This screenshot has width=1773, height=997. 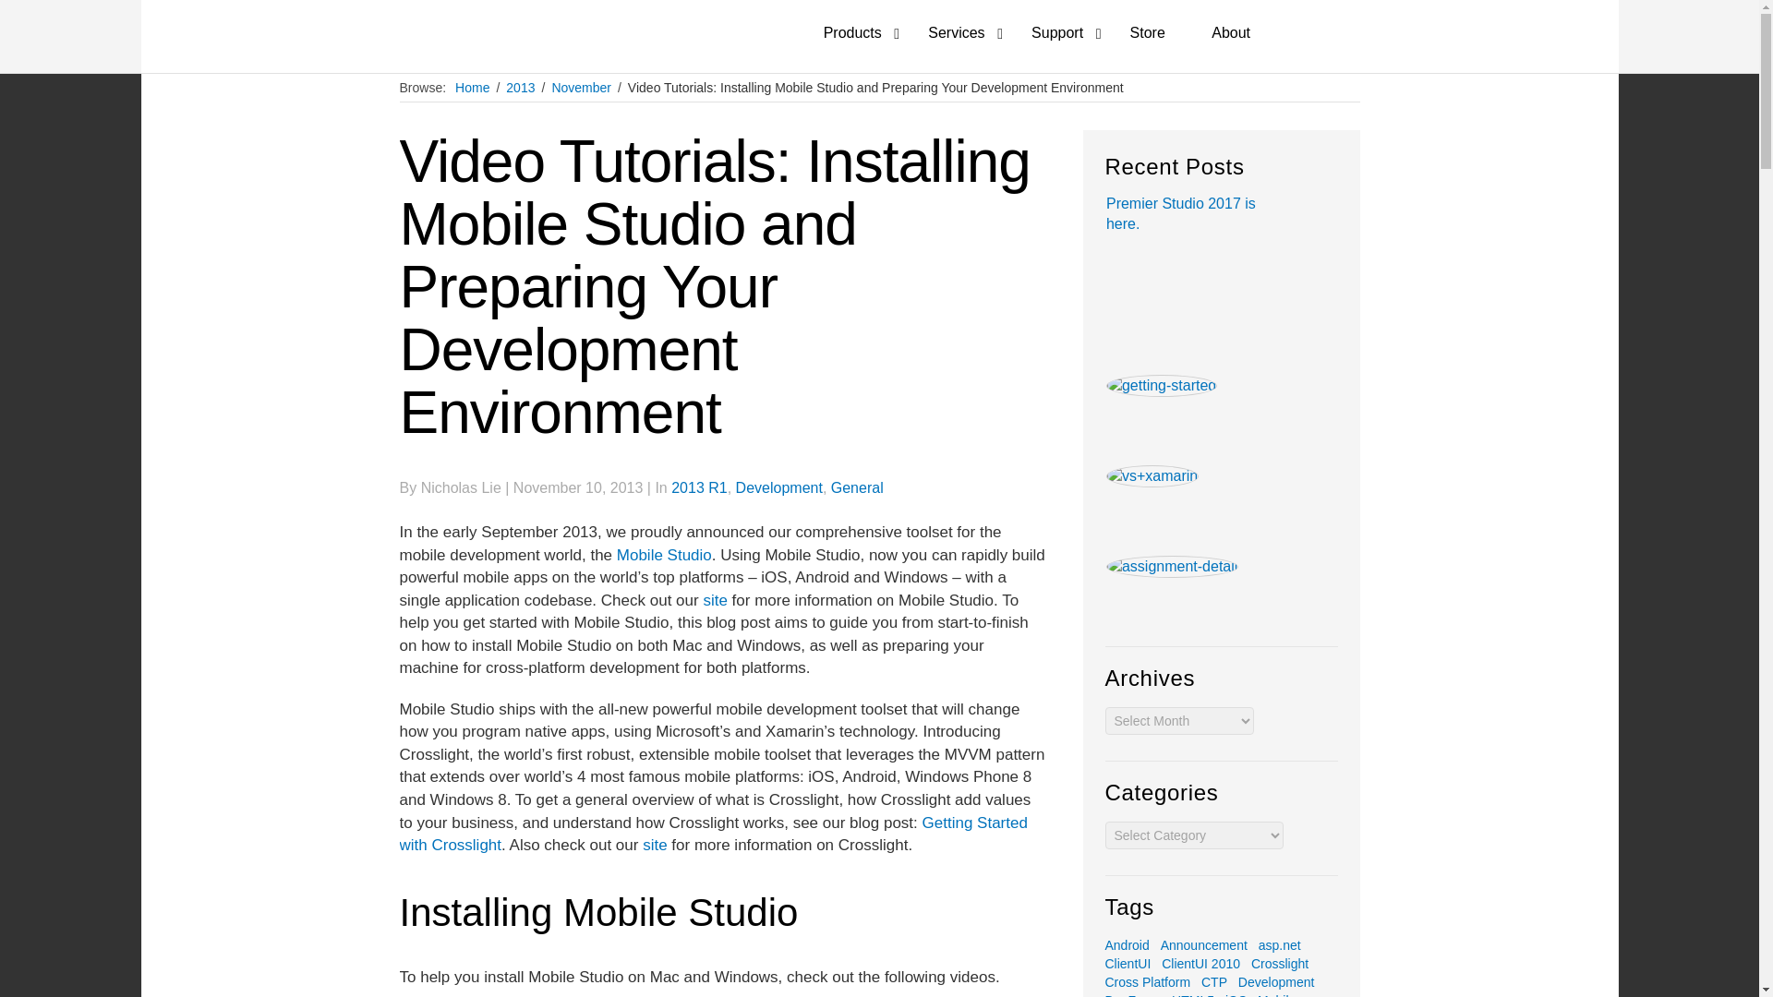 I want to click on Services, so click(x=969, y=33).